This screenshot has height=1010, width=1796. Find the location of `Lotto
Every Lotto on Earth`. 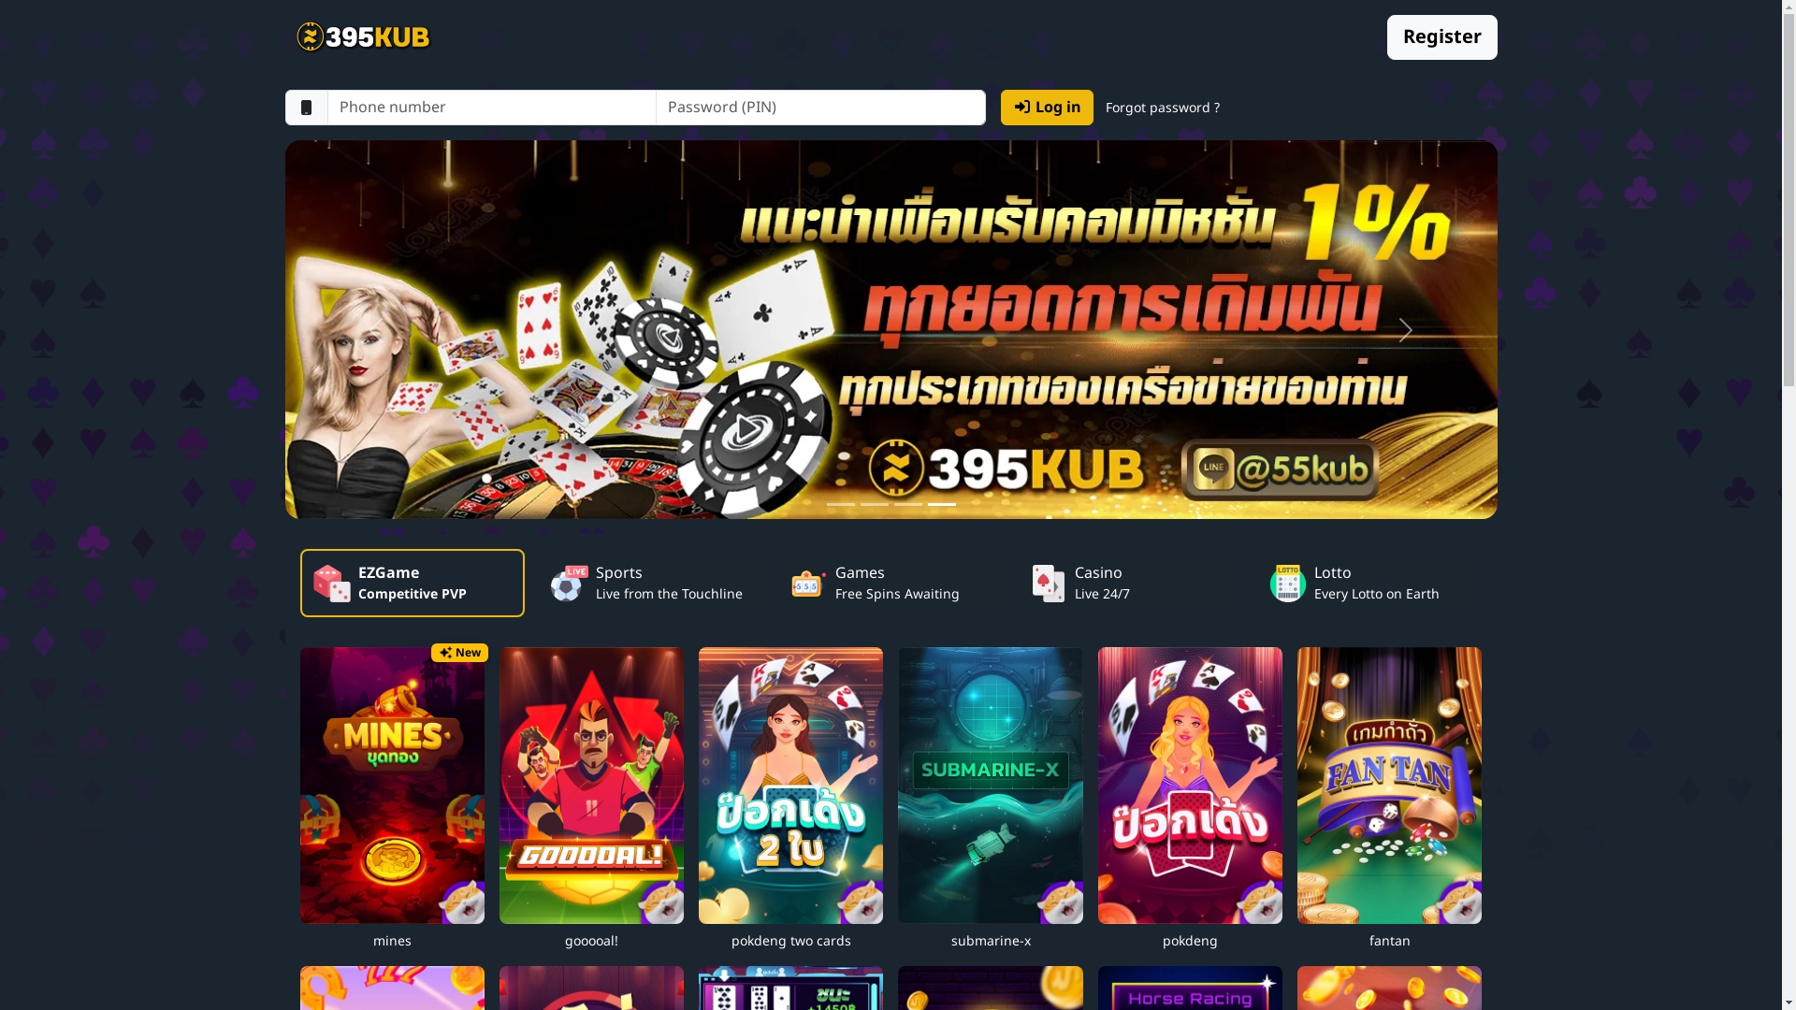

Lotto
Every Lotto on Earth is located at coordinates (1369, 584).